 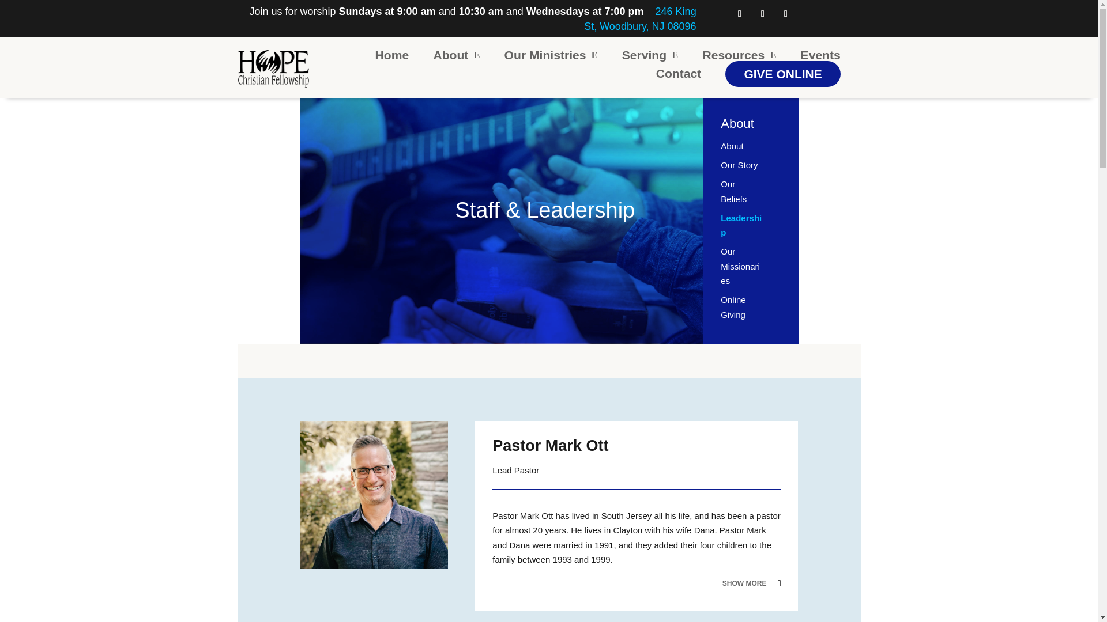 What do you see at coordinates (640, 18) in the screenshot?
I see `246 King St, Woodbury, NJ 08096` at bounding box center [640, 18].